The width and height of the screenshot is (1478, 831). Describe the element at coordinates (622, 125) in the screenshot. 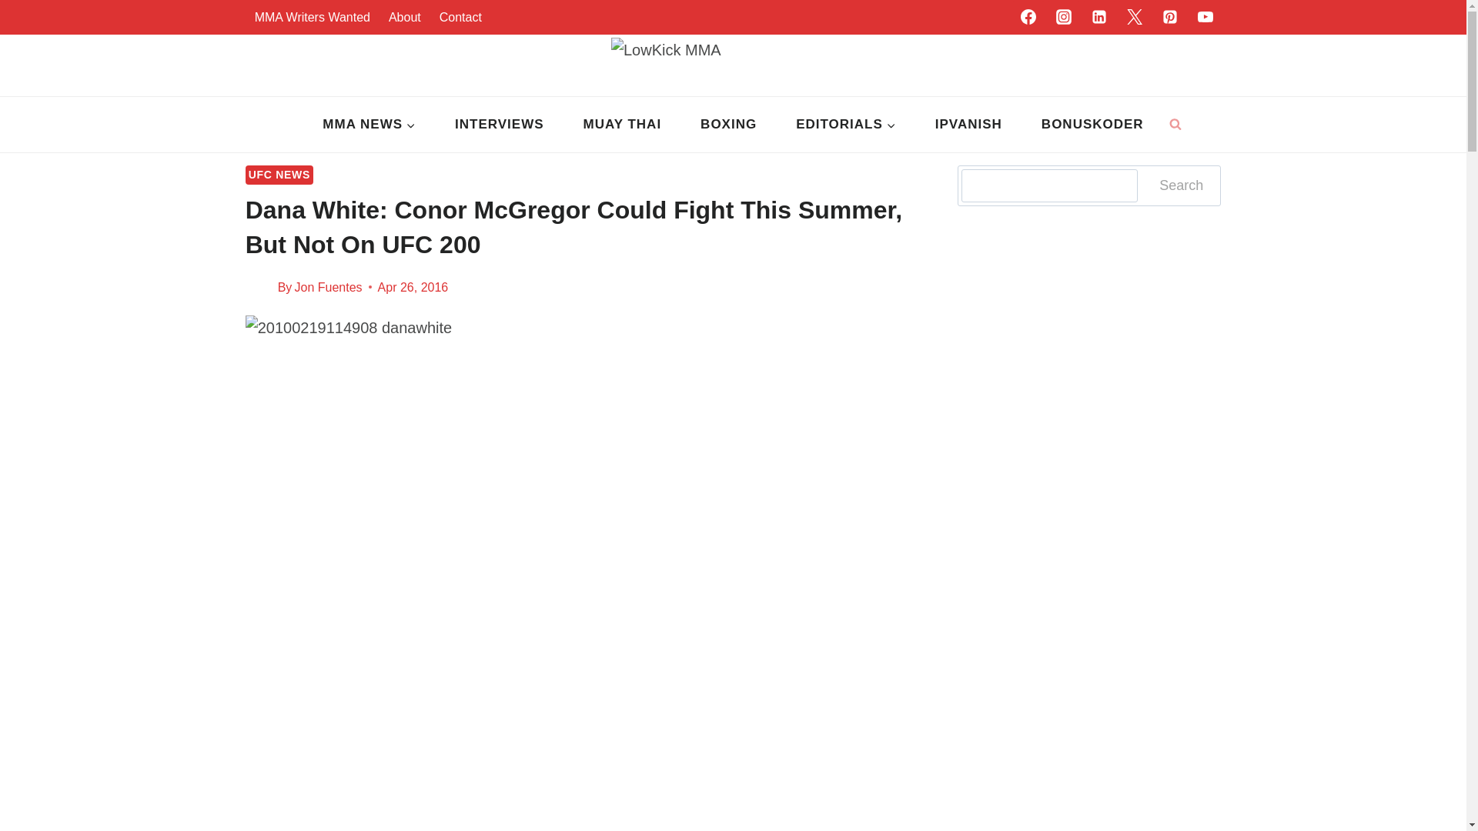

I see `MUAY THAI` at that location.